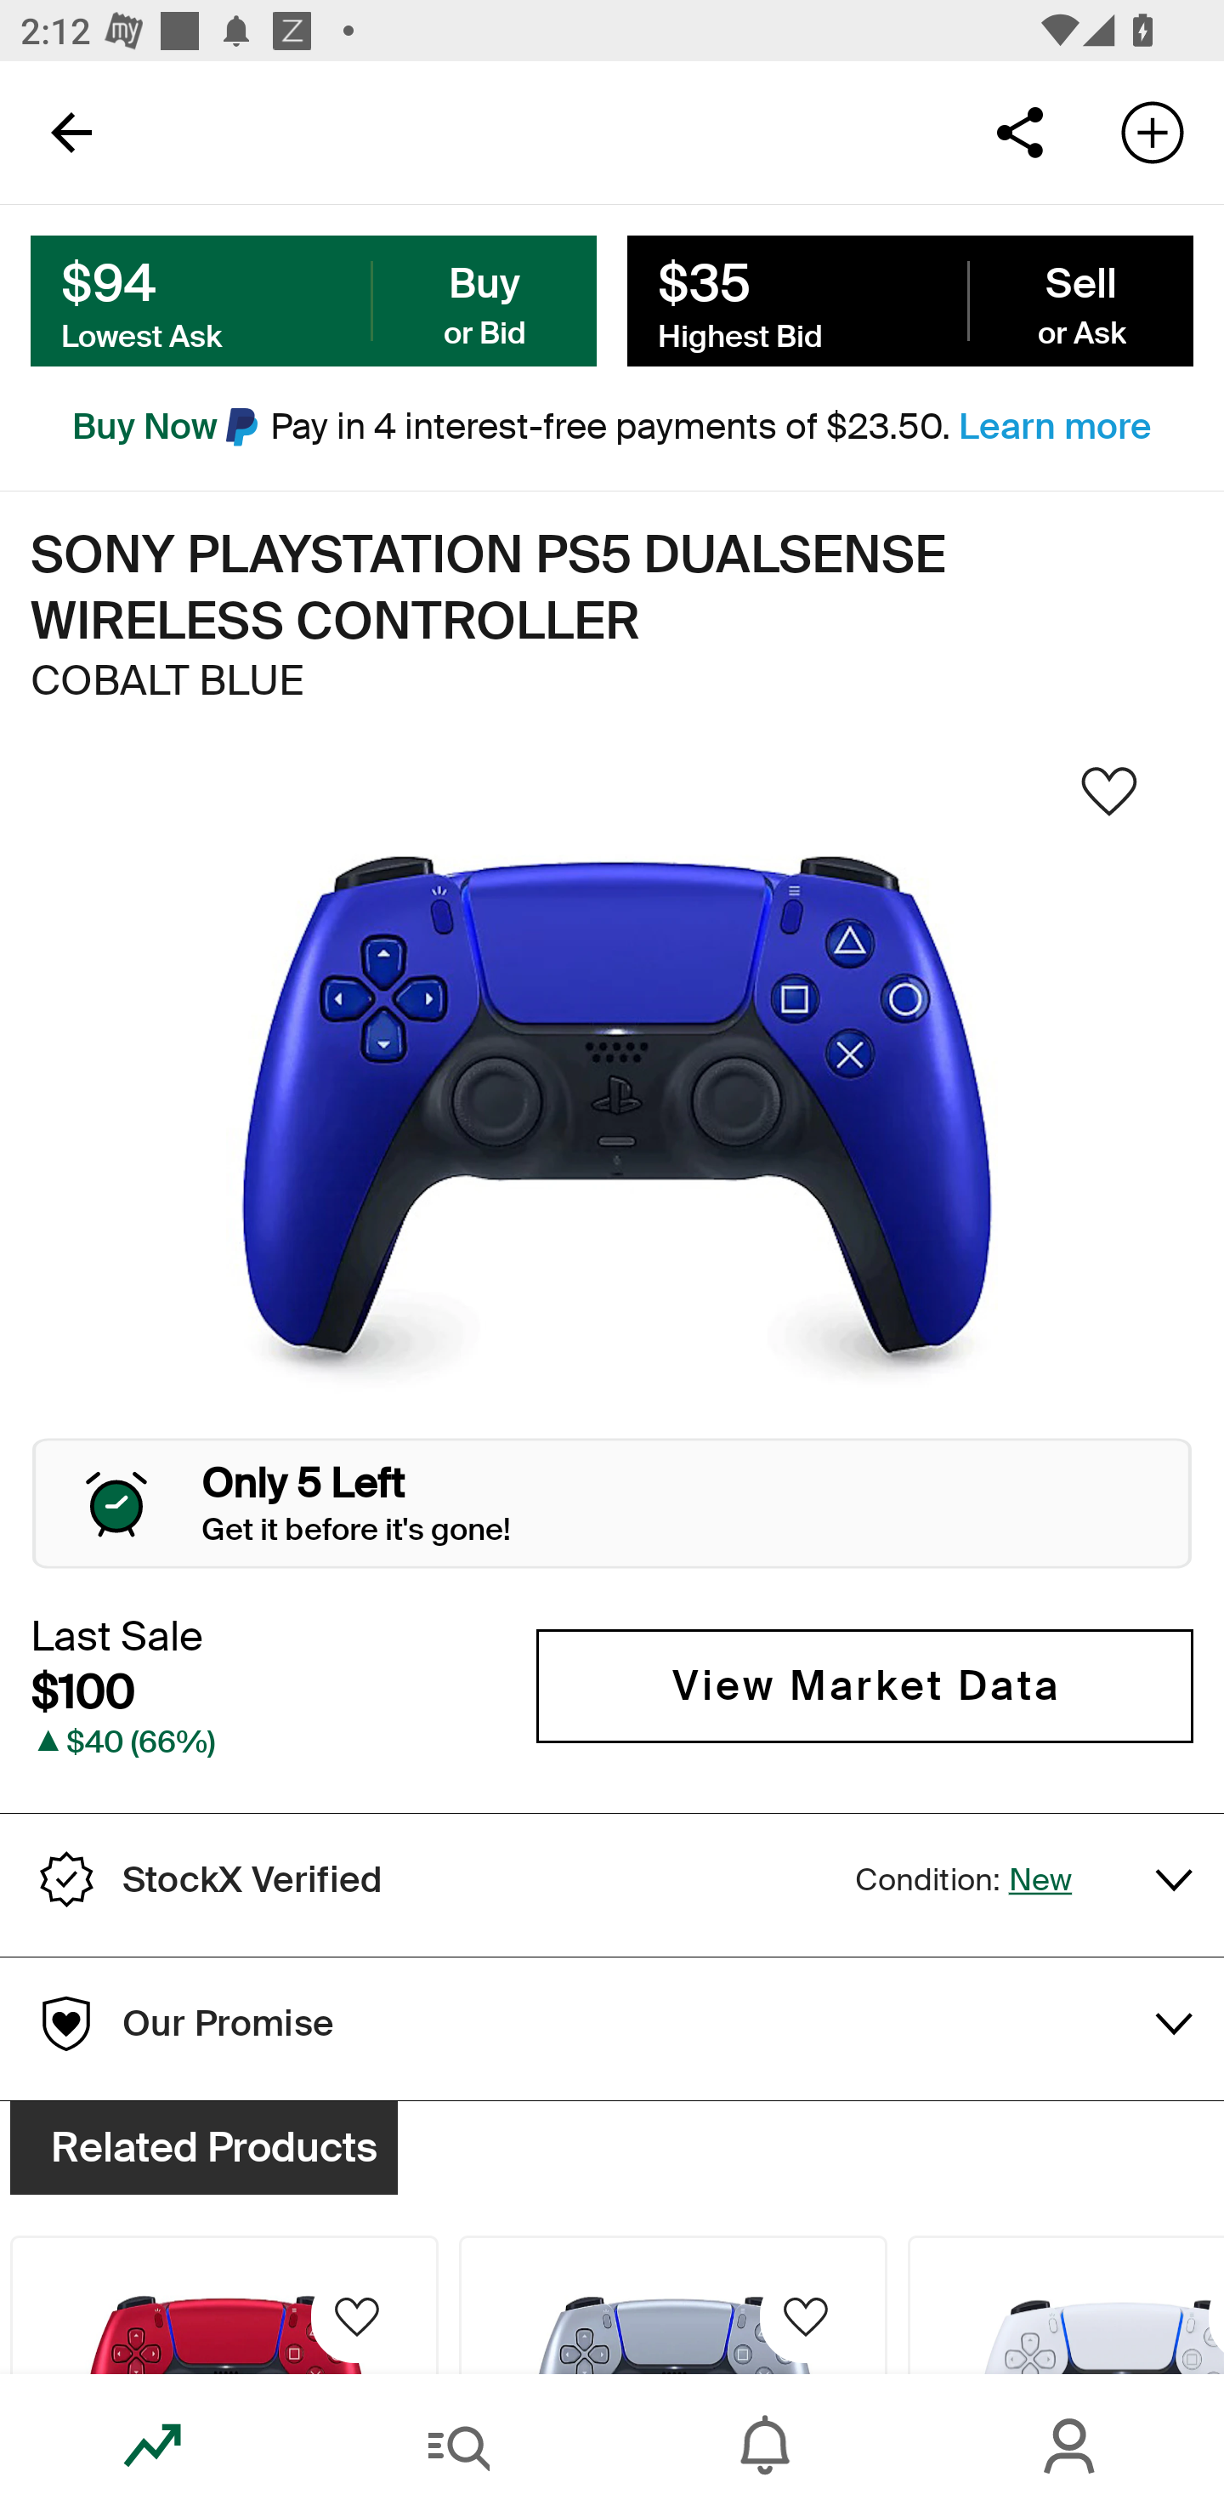  What do you see at coordinates (1019, 131) in the screenshot?
I see `Share` at bounding box center [1019, 131].